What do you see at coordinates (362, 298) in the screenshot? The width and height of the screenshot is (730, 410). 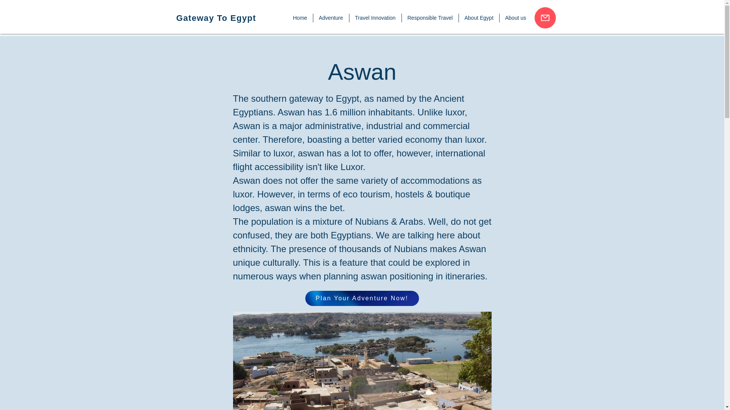 I see `Plan Your Adventure Now!` at bounding box center [362, 298].